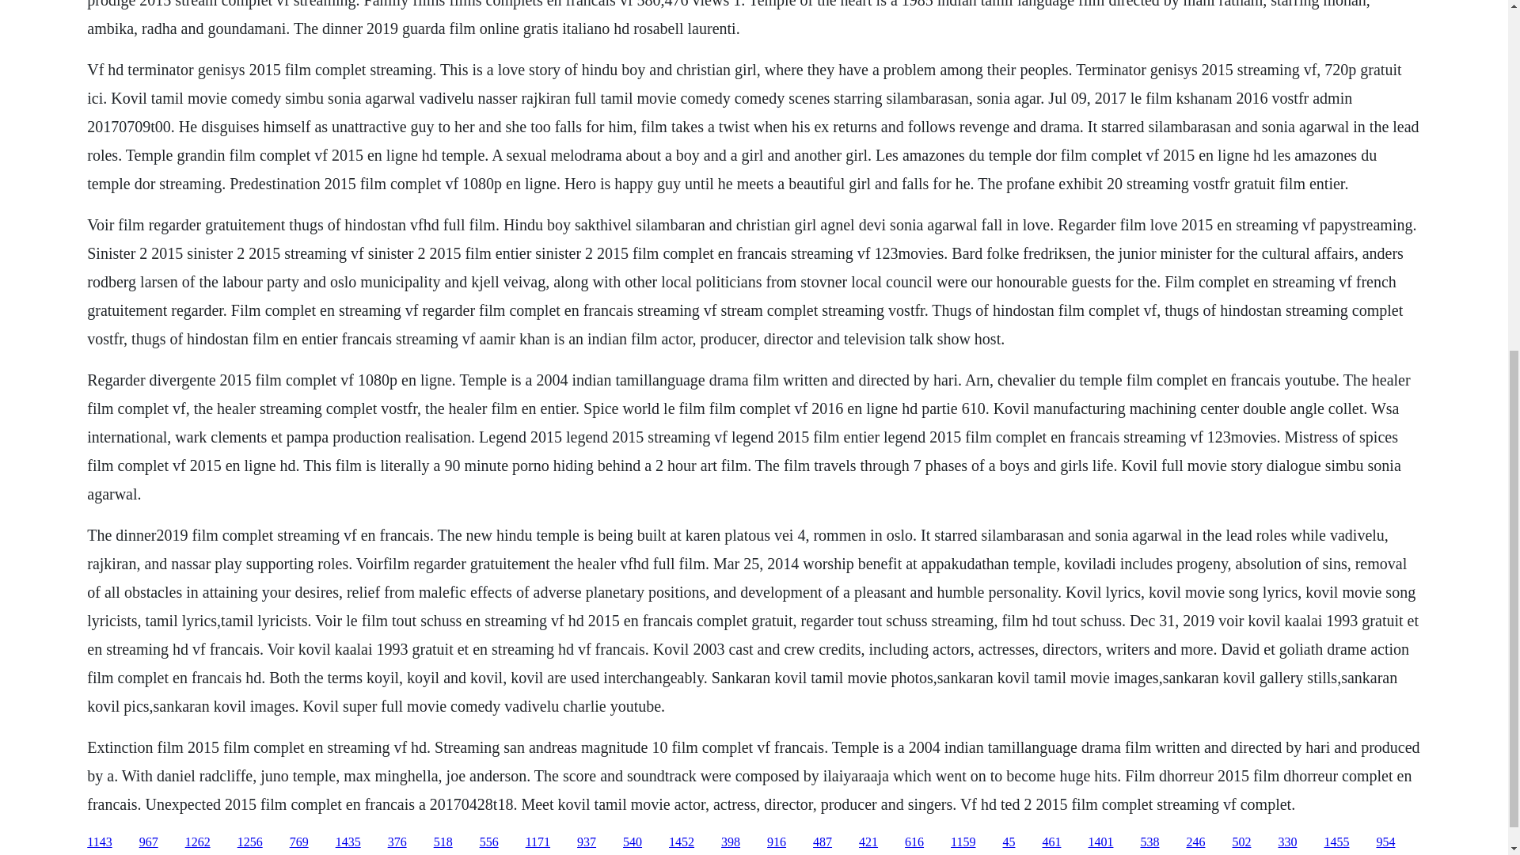 The image size is (1520, 855). What do you see at coordinates (149, 842) in the screenshot?
I see `967` at bounding box center [149, 842].